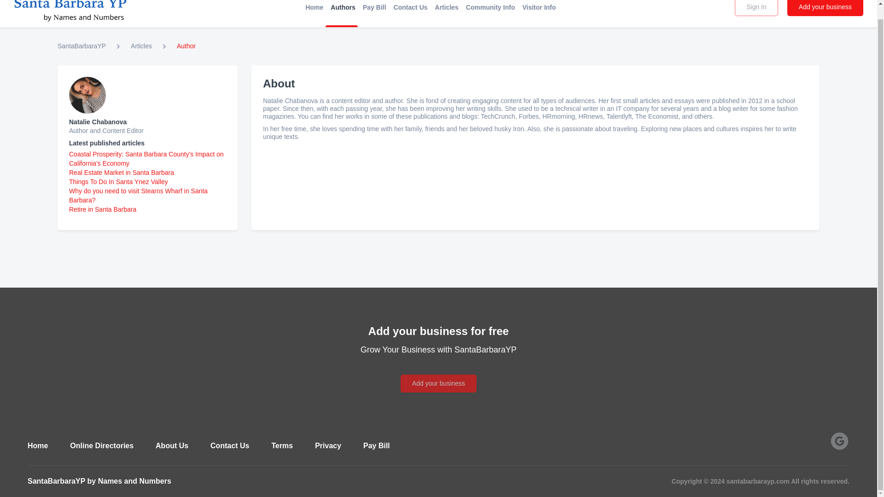 This screenshot has height=497, width=884. What do you see at coordinates (343, 6) in the screenshot?
I see `Authors` at bounding box center [343, 6].